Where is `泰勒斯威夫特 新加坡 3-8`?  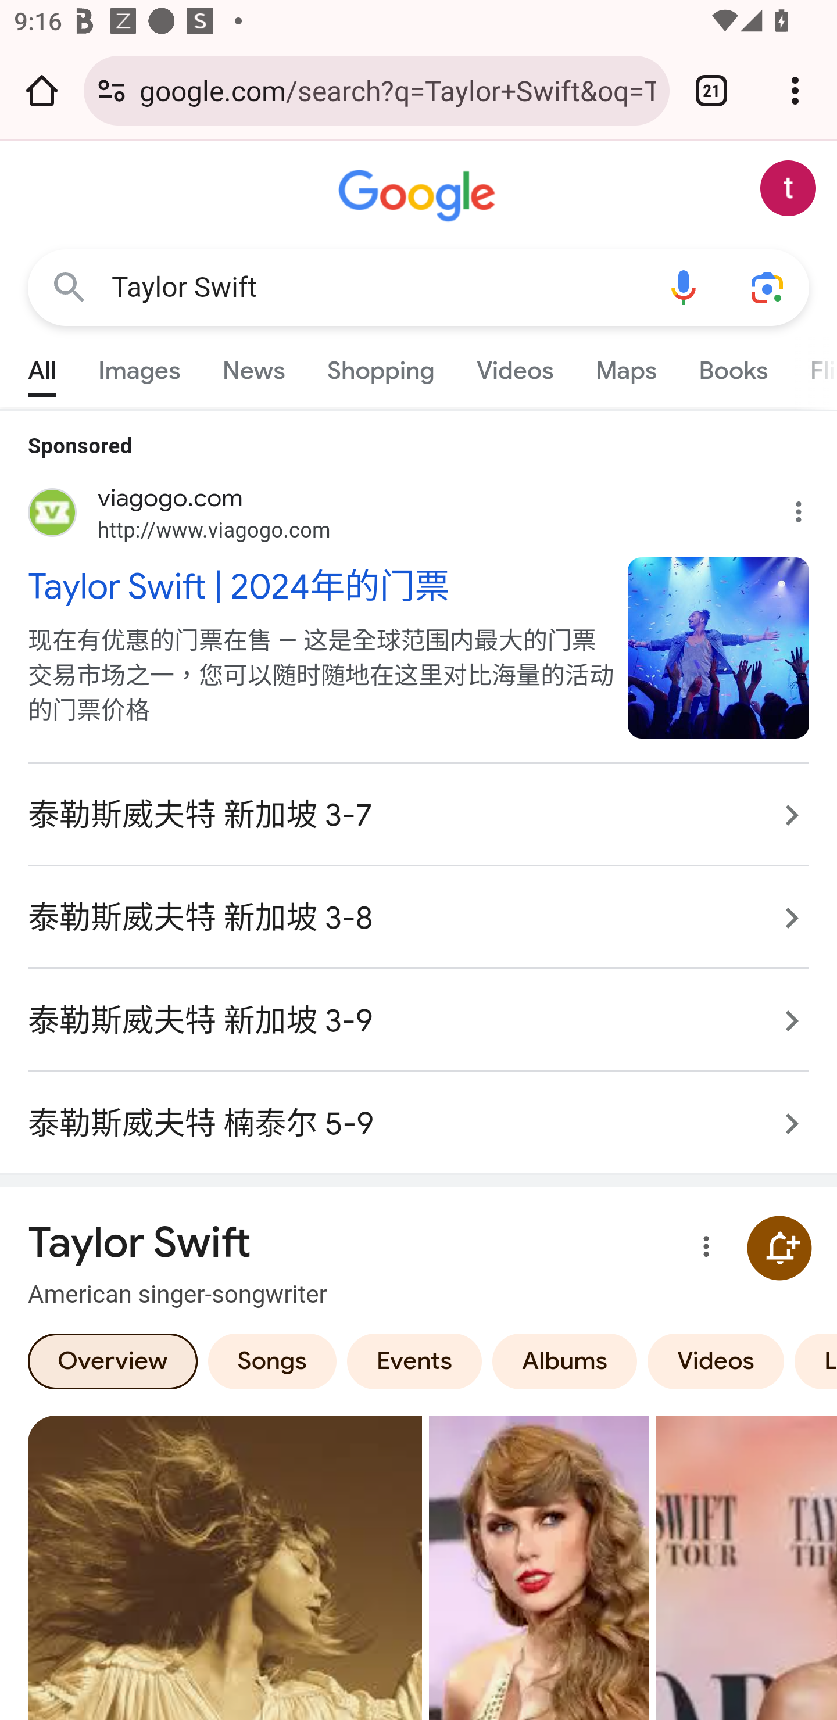
泰勒斯威夫特 新加坡 3-8 is located at coordinates (419, 918).